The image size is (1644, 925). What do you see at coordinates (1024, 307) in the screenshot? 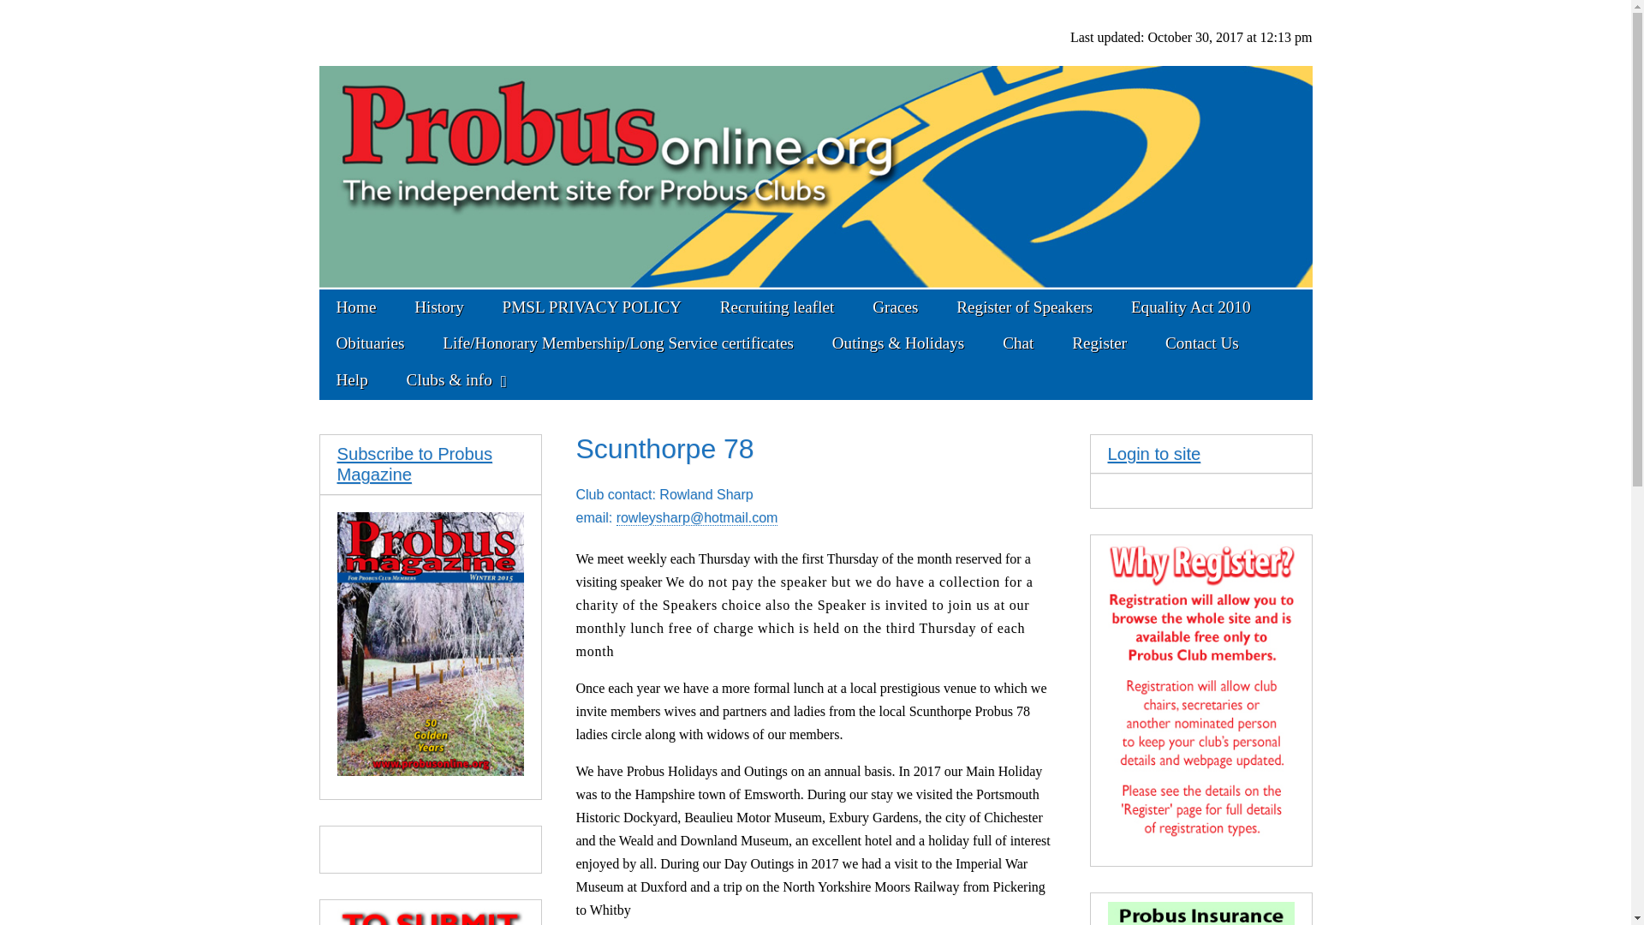
I see `Register of Speakers` at bounding box center [1024, 307].